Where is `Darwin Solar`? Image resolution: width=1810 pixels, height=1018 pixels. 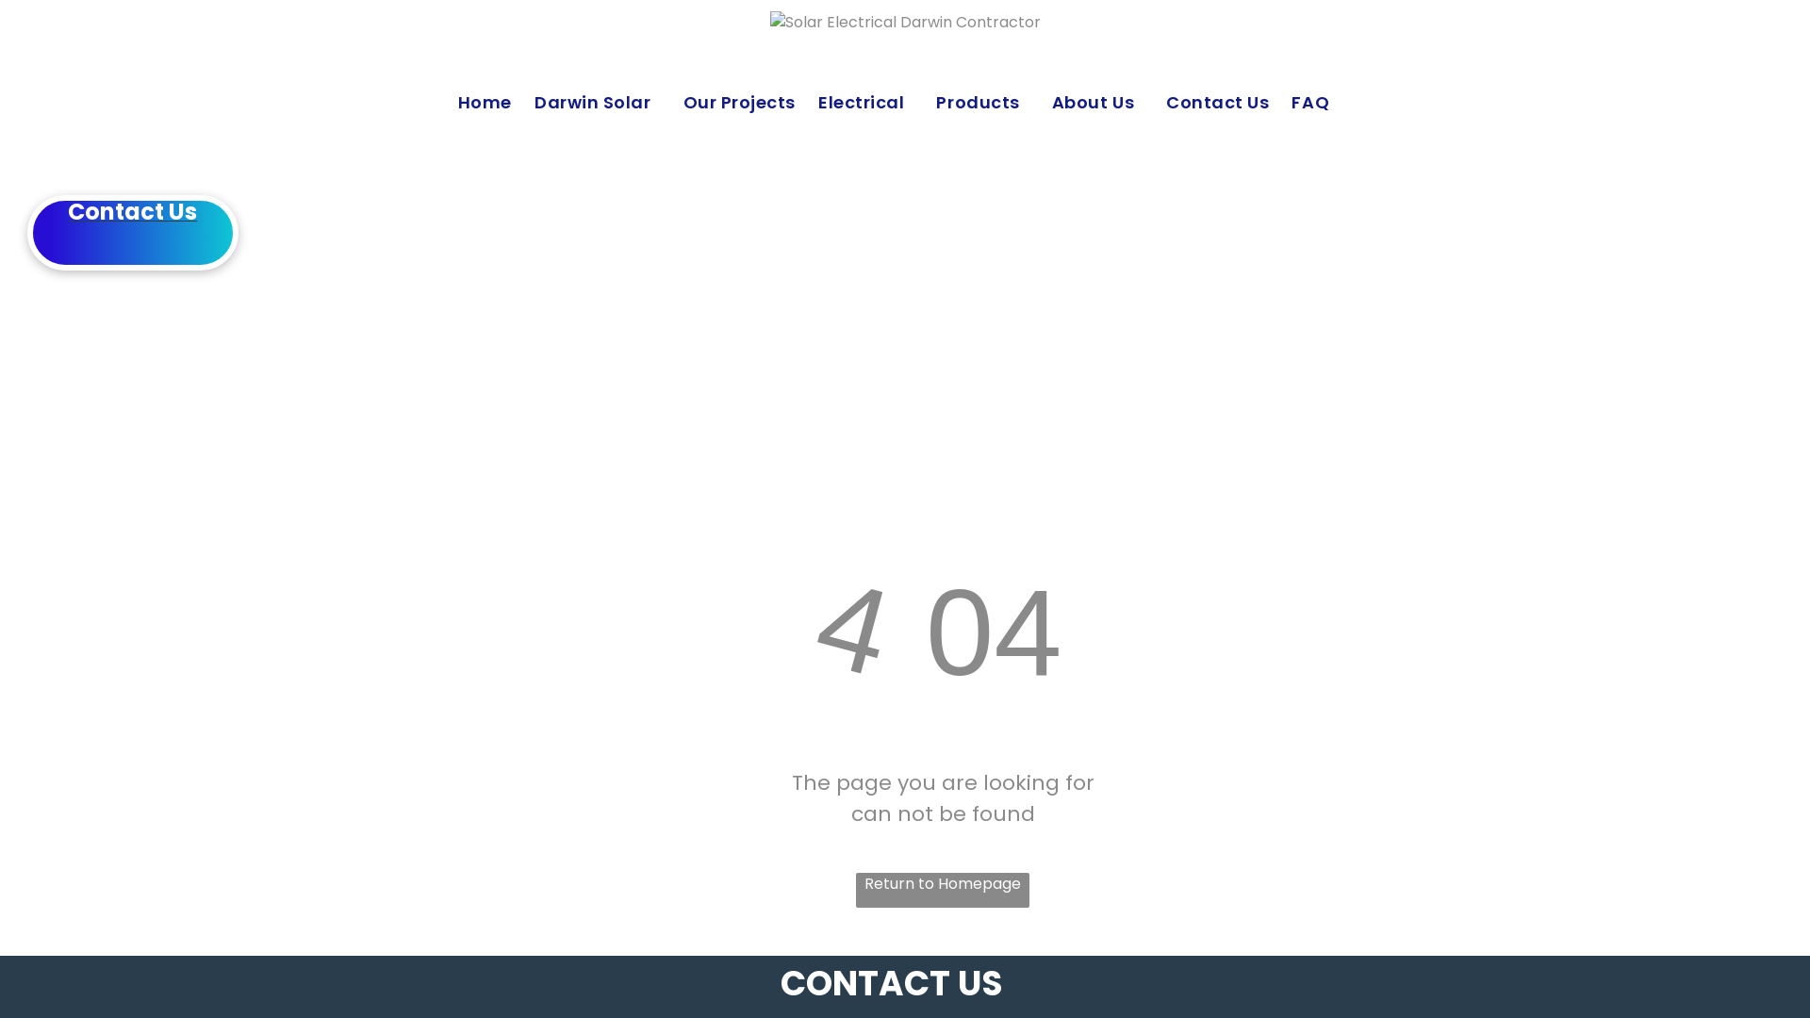
Darwin Solar is located at coordinates (609, 103).